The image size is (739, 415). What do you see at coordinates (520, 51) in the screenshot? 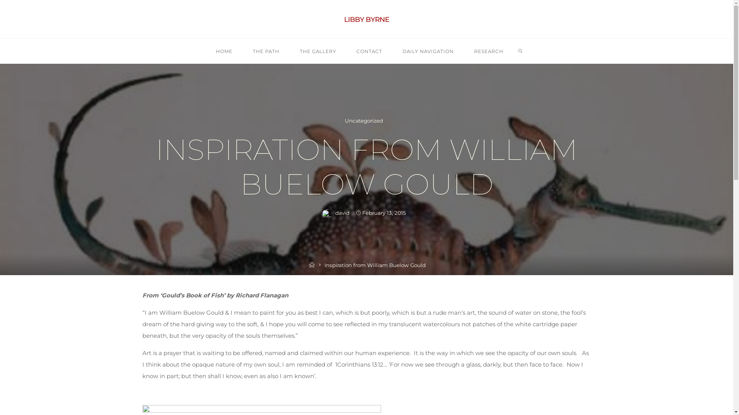
I see `SEARCH` at bounding box center [520, 51].